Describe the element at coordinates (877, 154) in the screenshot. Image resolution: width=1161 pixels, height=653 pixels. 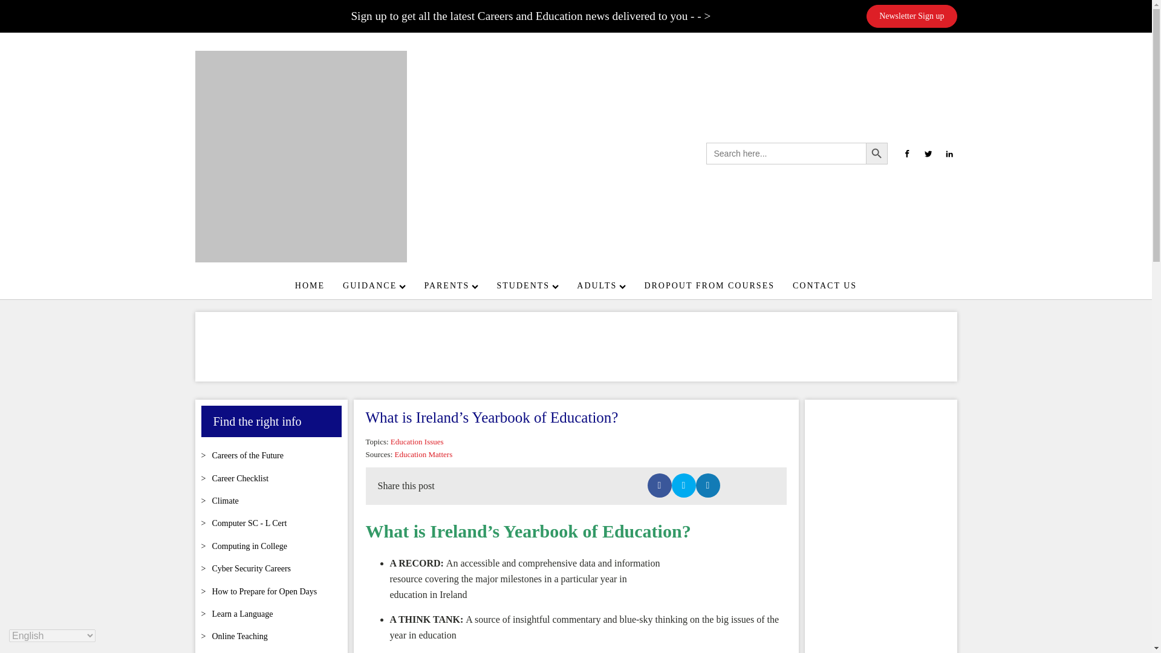
I see `Search Button` at that location.